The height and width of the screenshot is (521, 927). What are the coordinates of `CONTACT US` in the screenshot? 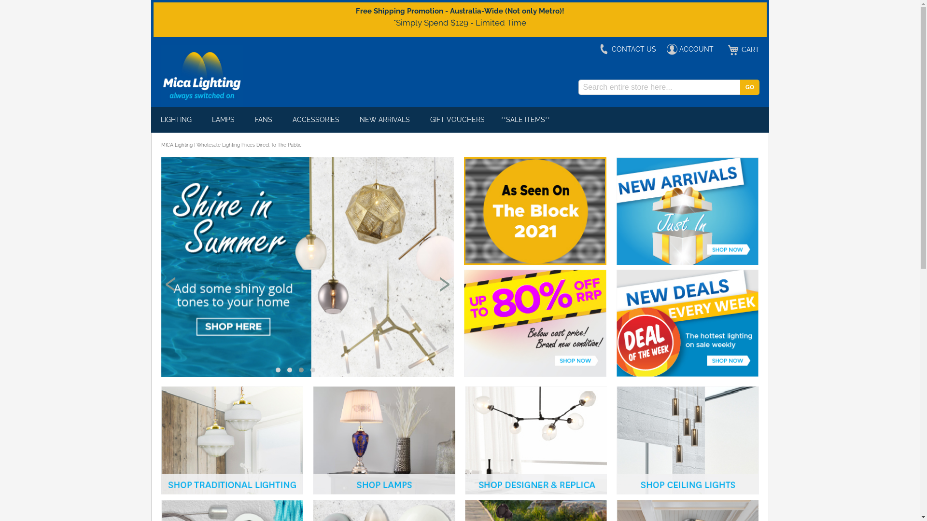 It's located at (628, 49).